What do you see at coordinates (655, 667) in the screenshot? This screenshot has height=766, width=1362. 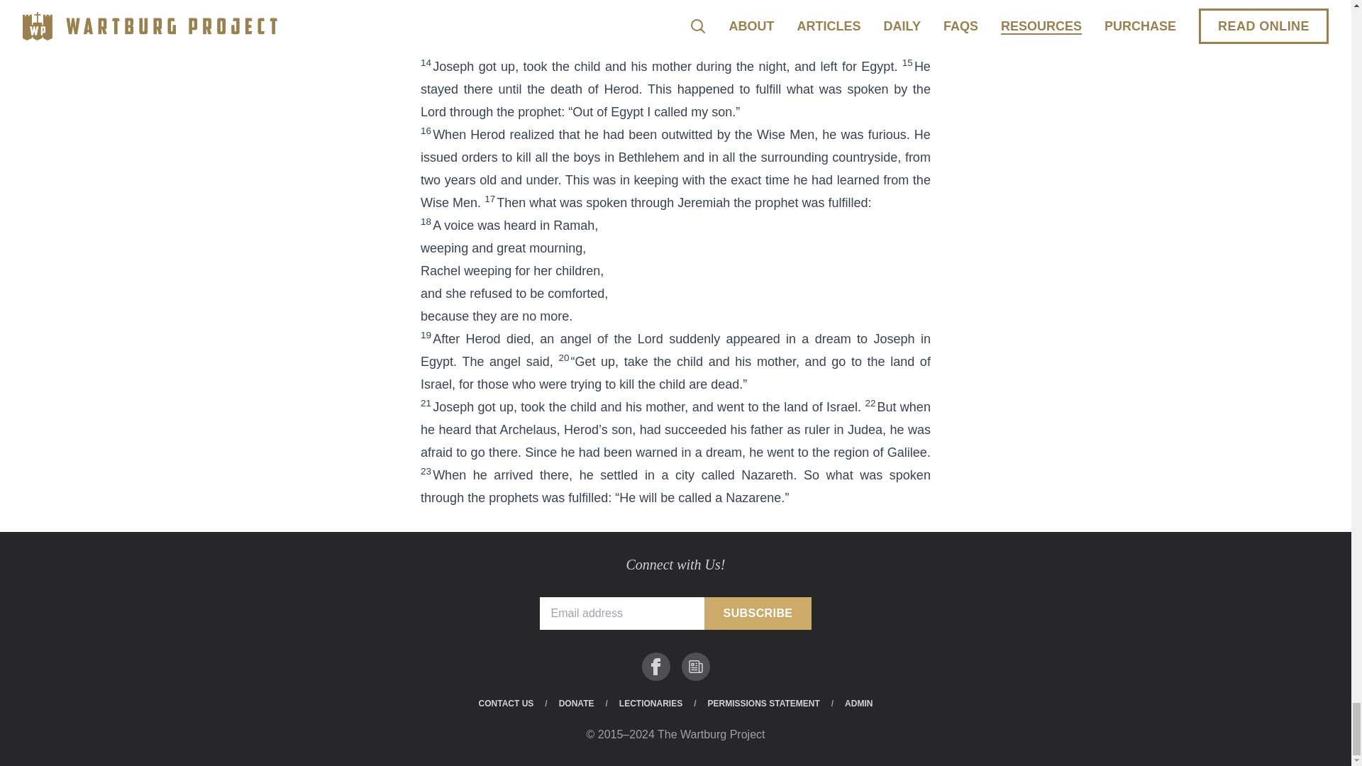 I see `Facebook` at bounding box center [655, 667].